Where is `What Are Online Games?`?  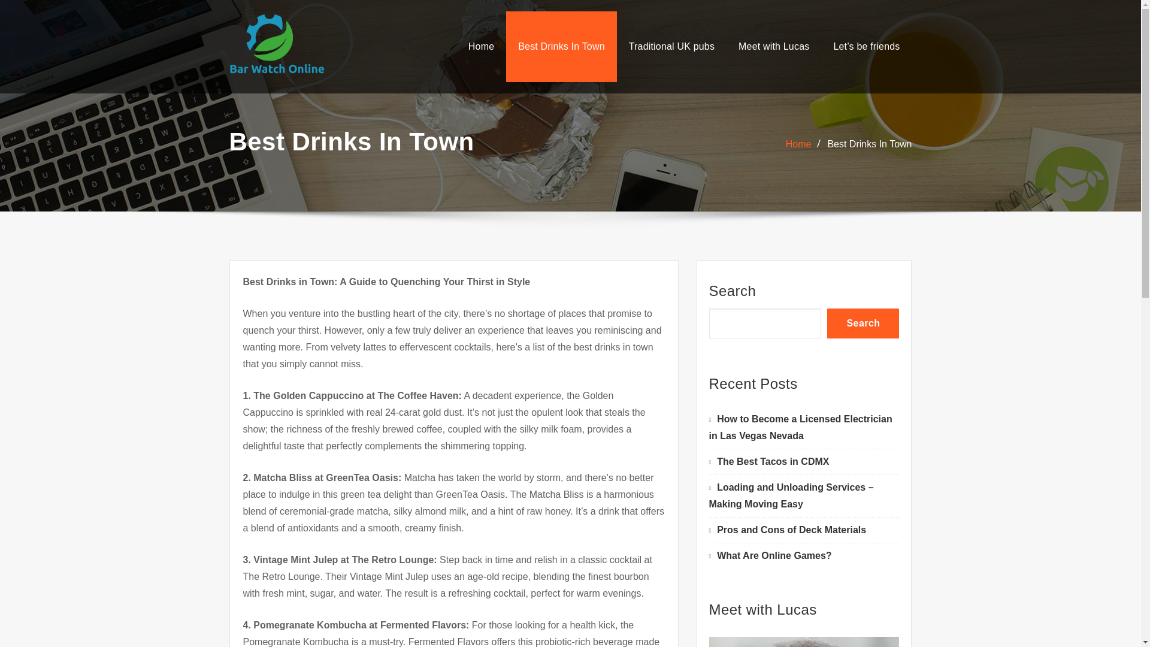 What Are Online Games? is located at coordinates (774, 556).